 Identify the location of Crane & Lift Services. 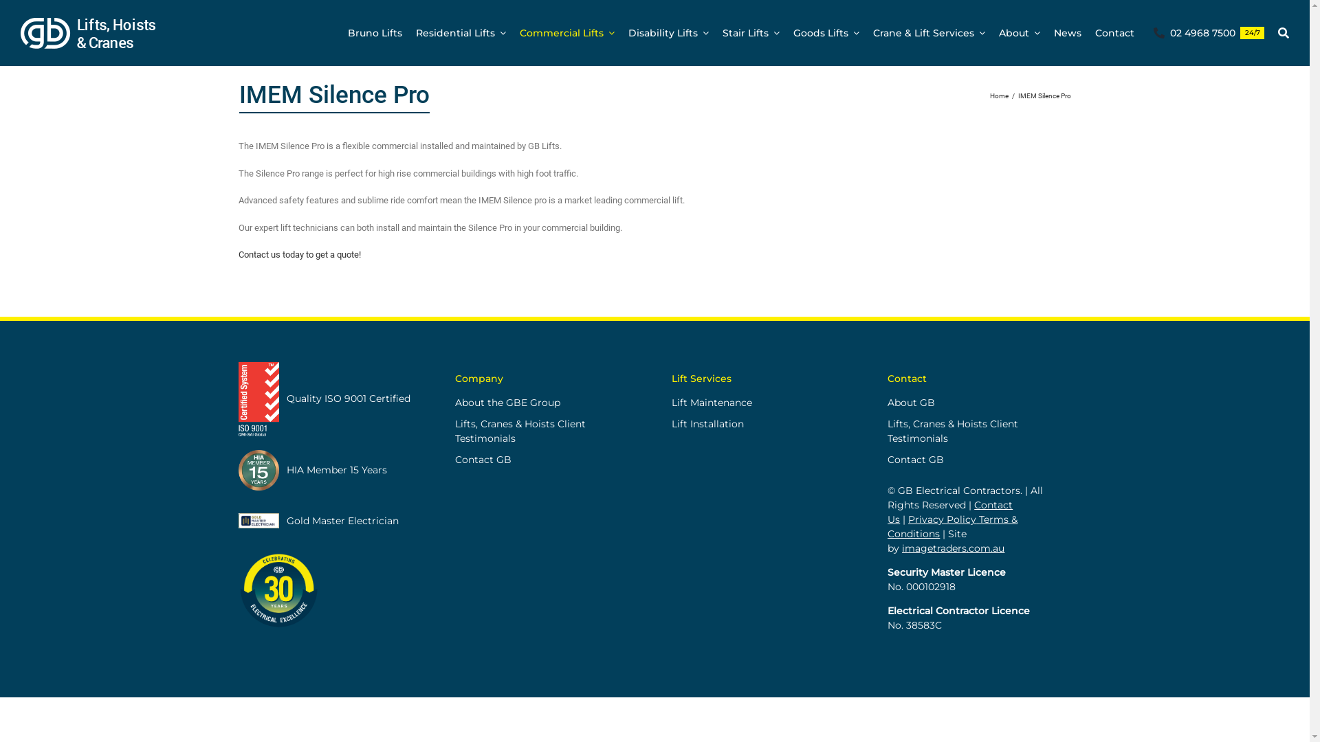
(929, 33).